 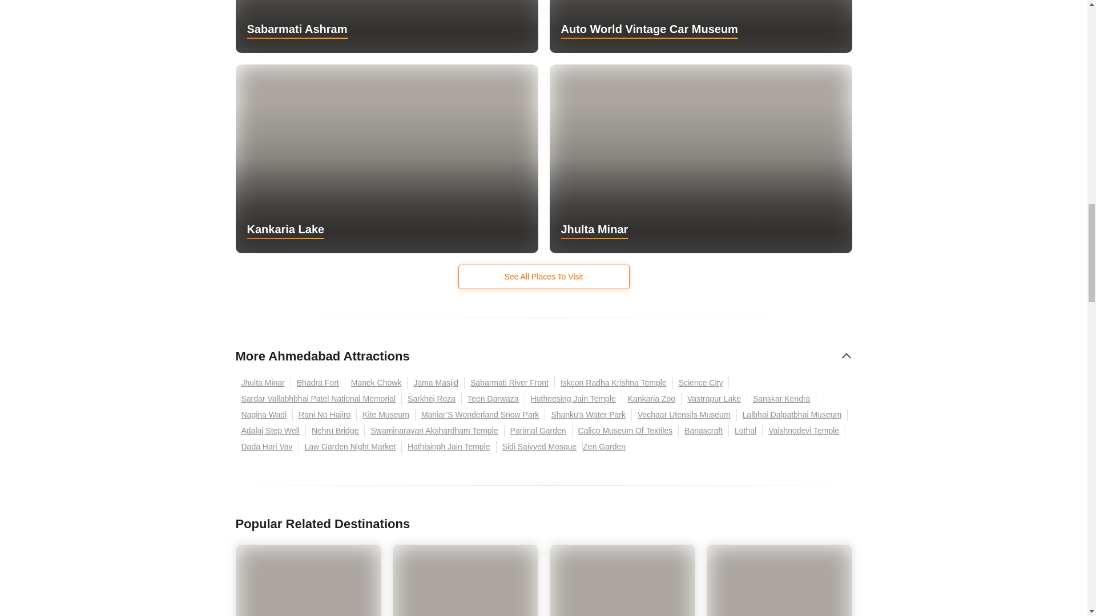 I want to click on Manek Chowk, so click(x=376, y=382).